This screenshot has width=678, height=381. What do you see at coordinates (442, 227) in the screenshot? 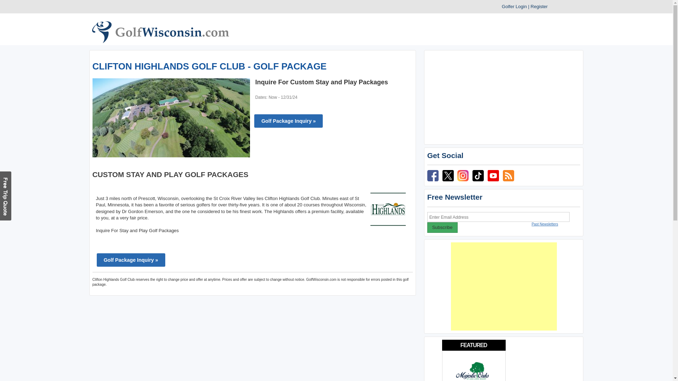
I see `Subscribe` at bounding box center [442, 227].